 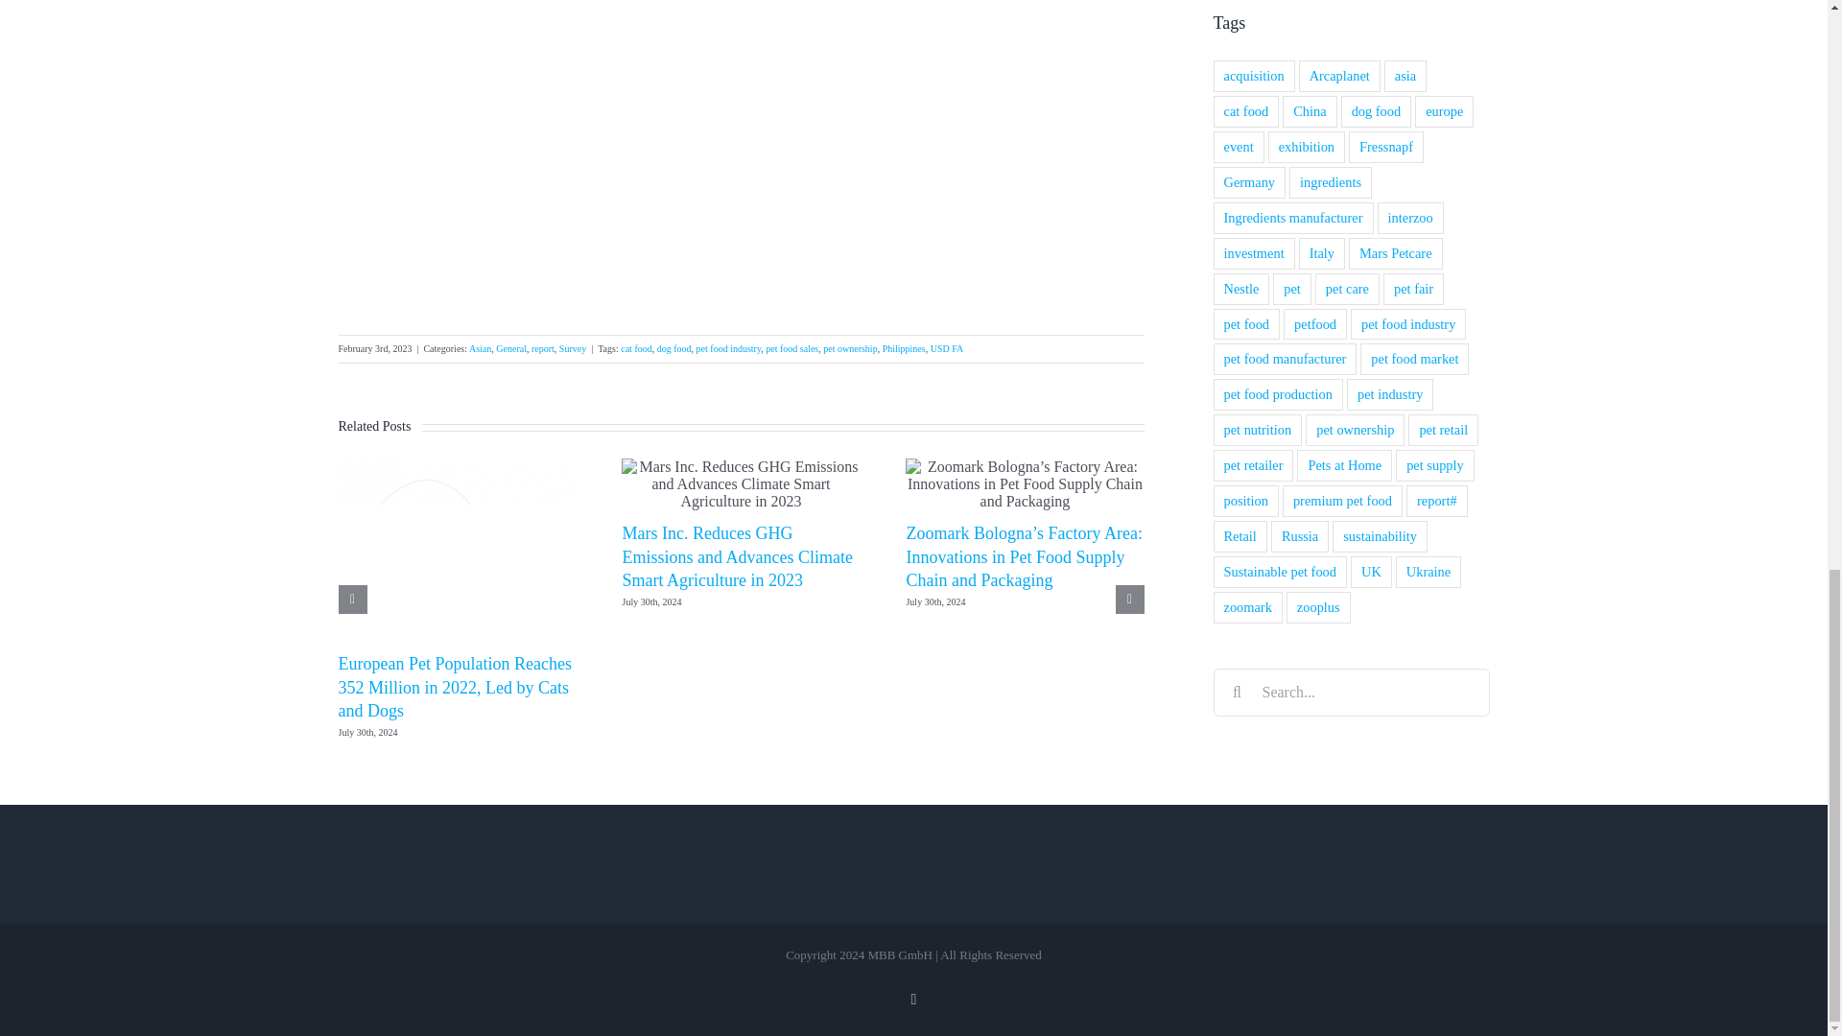 I want to click on Survey, so click(x=572, y=348).